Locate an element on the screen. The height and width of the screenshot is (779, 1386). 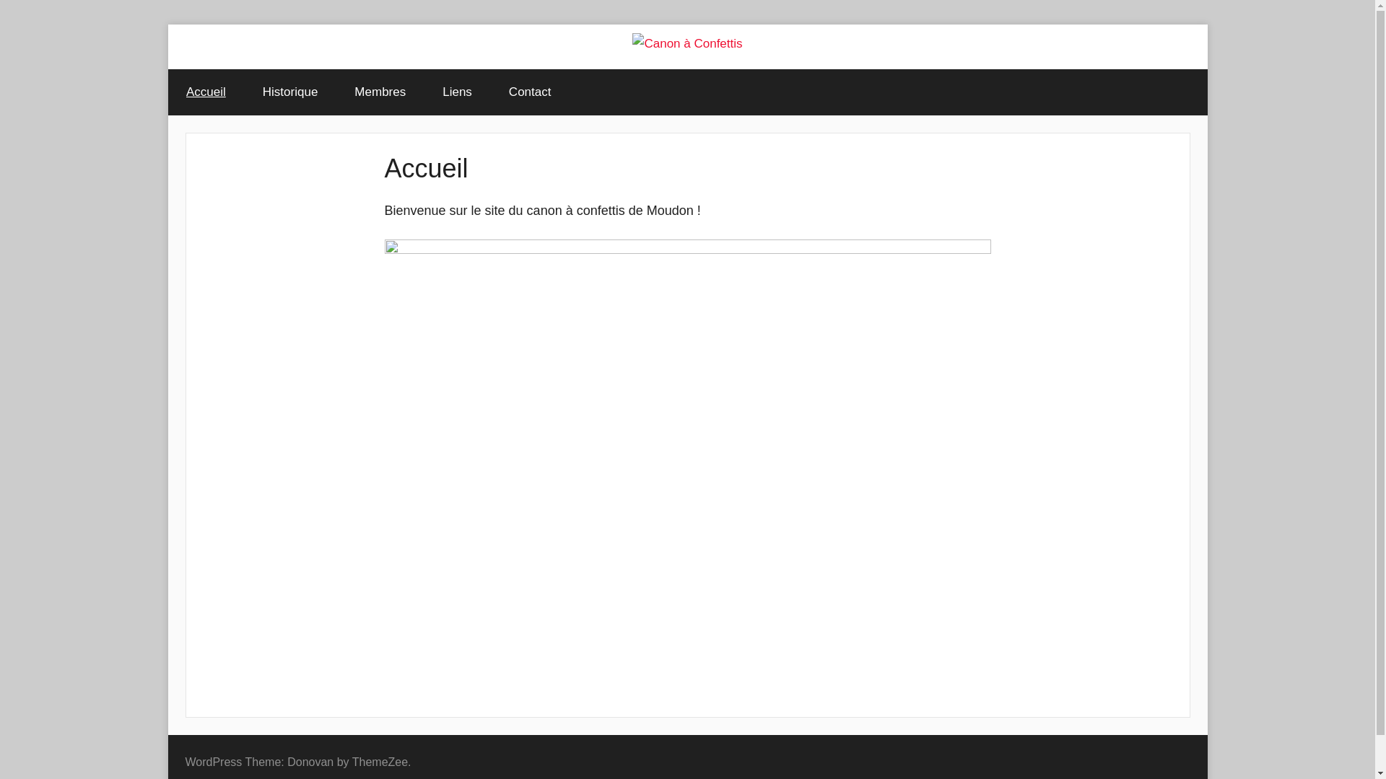
Liens is located at coordinates (458, 92).